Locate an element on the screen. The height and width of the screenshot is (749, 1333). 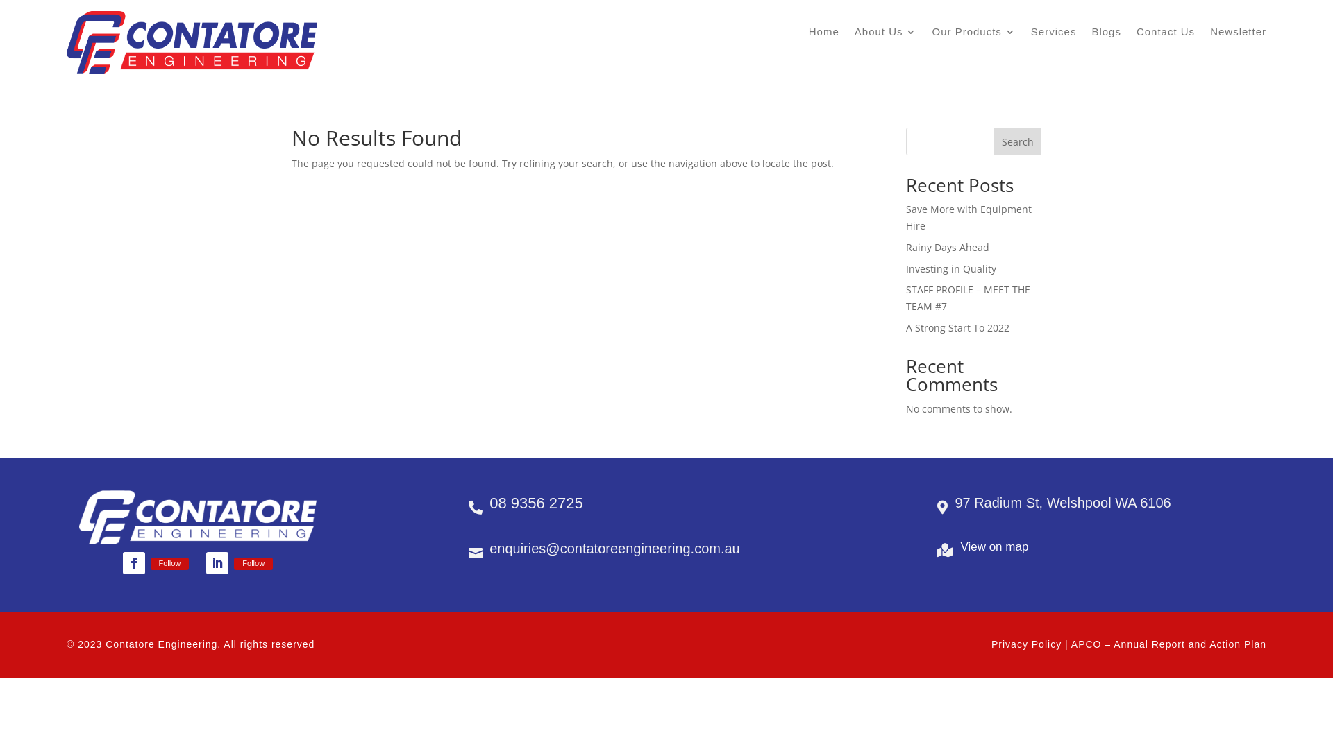
Investing in Quality is located at coordinates (951, 269).